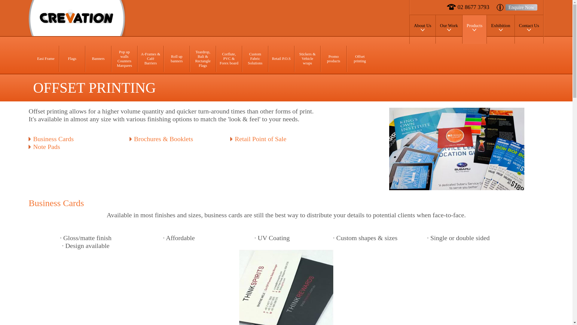 Image resolution: width=577 pixels, height=325 pixels. Describe the element at coordinates (475, 29) in the screenshot. I see `Products` at that location.